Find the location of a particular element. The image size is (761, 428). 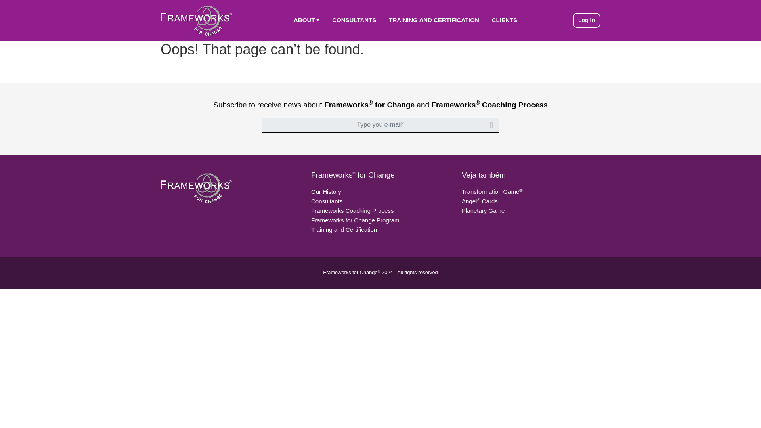

Training and Certification is located at coordinates (434, 20).